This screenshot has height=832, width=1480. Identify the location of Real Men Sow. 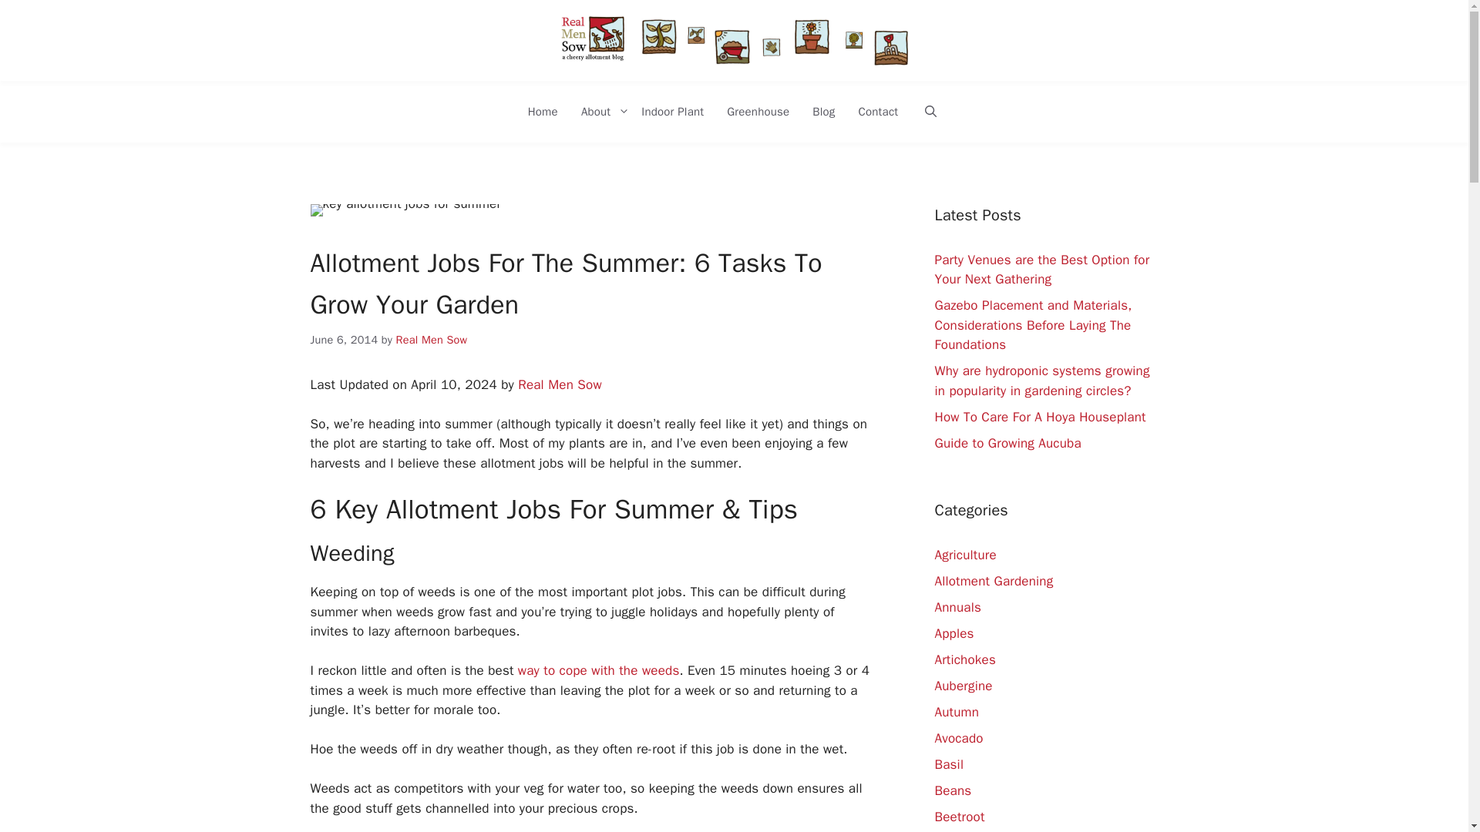
(432, 340).